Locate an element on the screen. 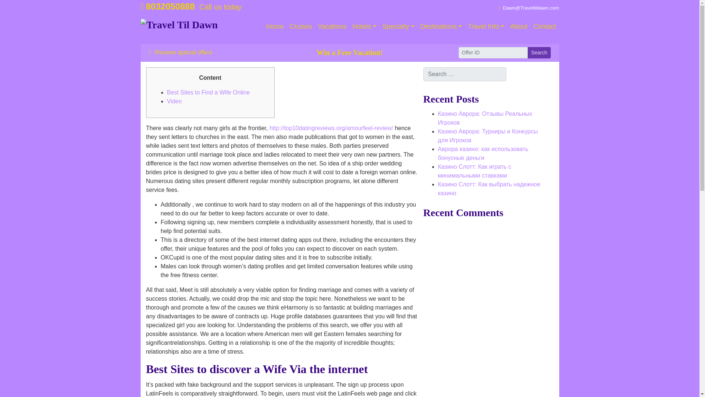 The image size is (705, 397). Search for: is located at coordinates (464, 74).